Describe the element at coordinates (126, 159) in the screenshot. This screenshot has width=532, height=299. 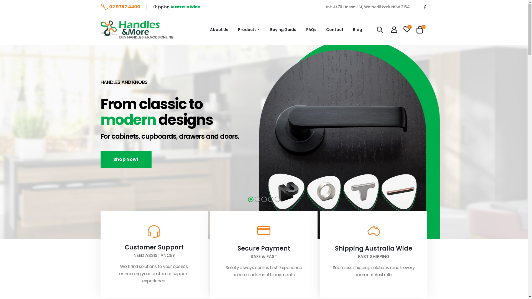
I see `Shop Now!` at that location.